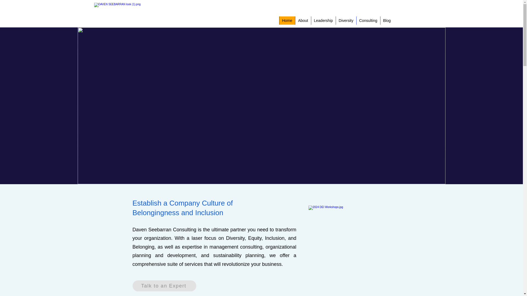 The image size is (527, 296). What do you see at coordinates (346, 20) in the screenshot?
I see `Diversity` at bounding box center [346, 20].